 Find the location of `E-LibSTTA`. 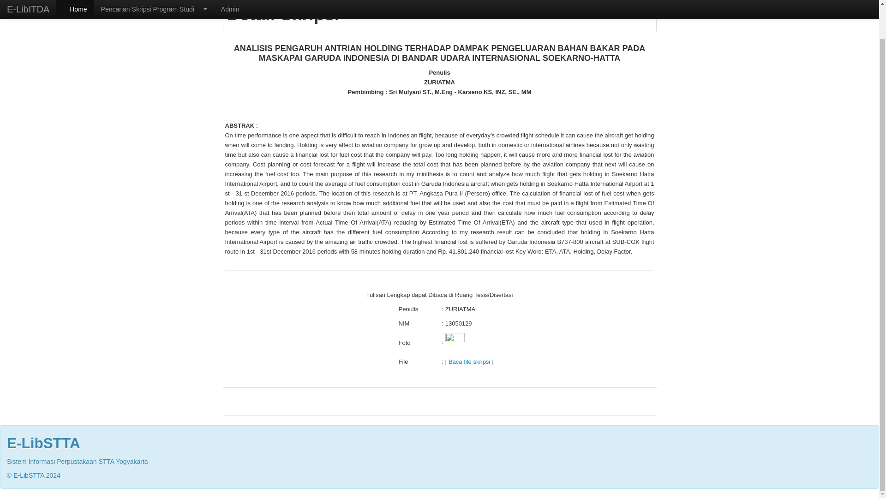

E-LibSTTA is located at coordinates (29, 475).